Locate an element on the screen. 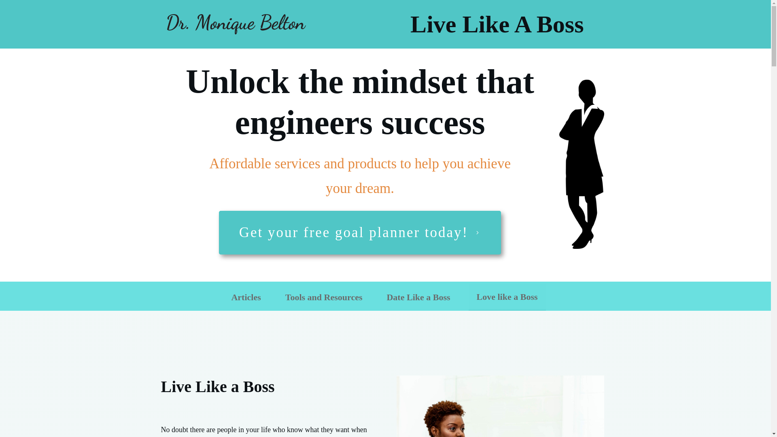  Get your free goal planner today! is located at coordinates (360, 232).